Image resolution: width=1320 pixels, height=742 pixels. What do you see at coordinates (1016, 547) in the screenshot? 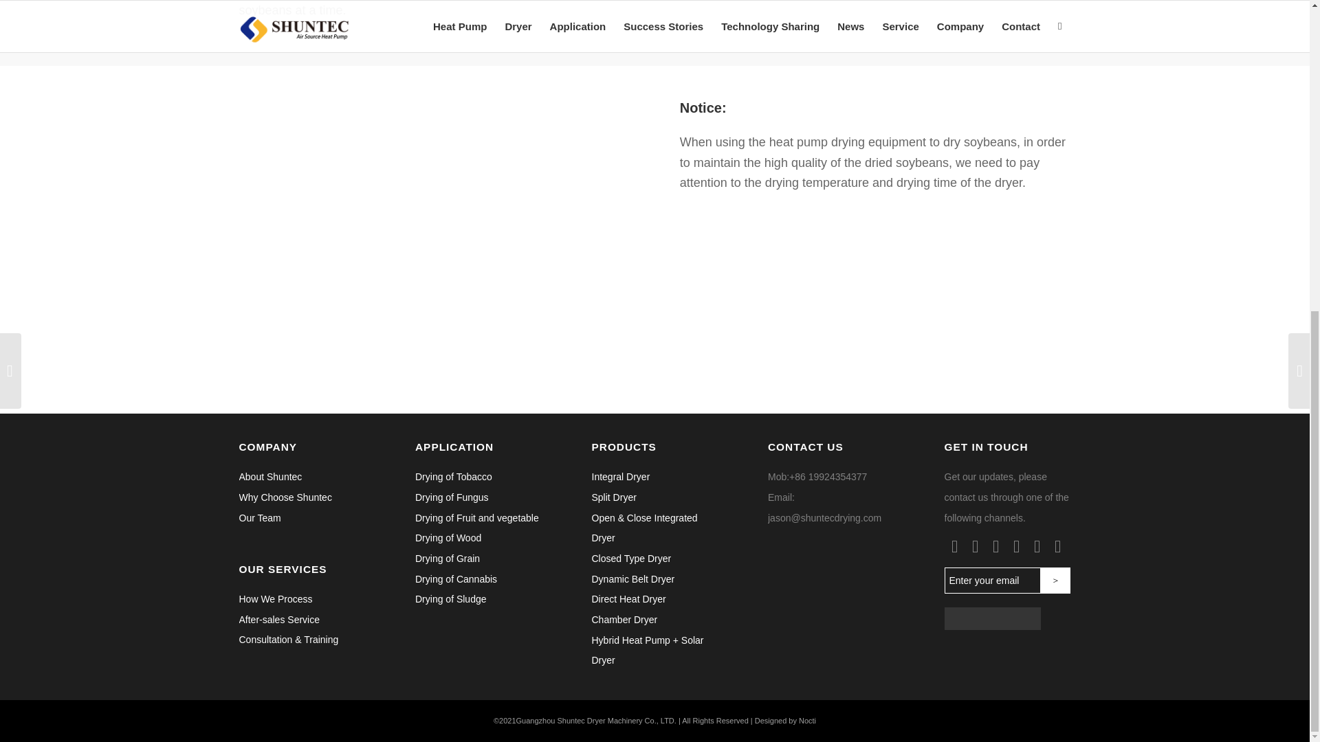
I see `Pinterest` at bounding box center [1016, 547].